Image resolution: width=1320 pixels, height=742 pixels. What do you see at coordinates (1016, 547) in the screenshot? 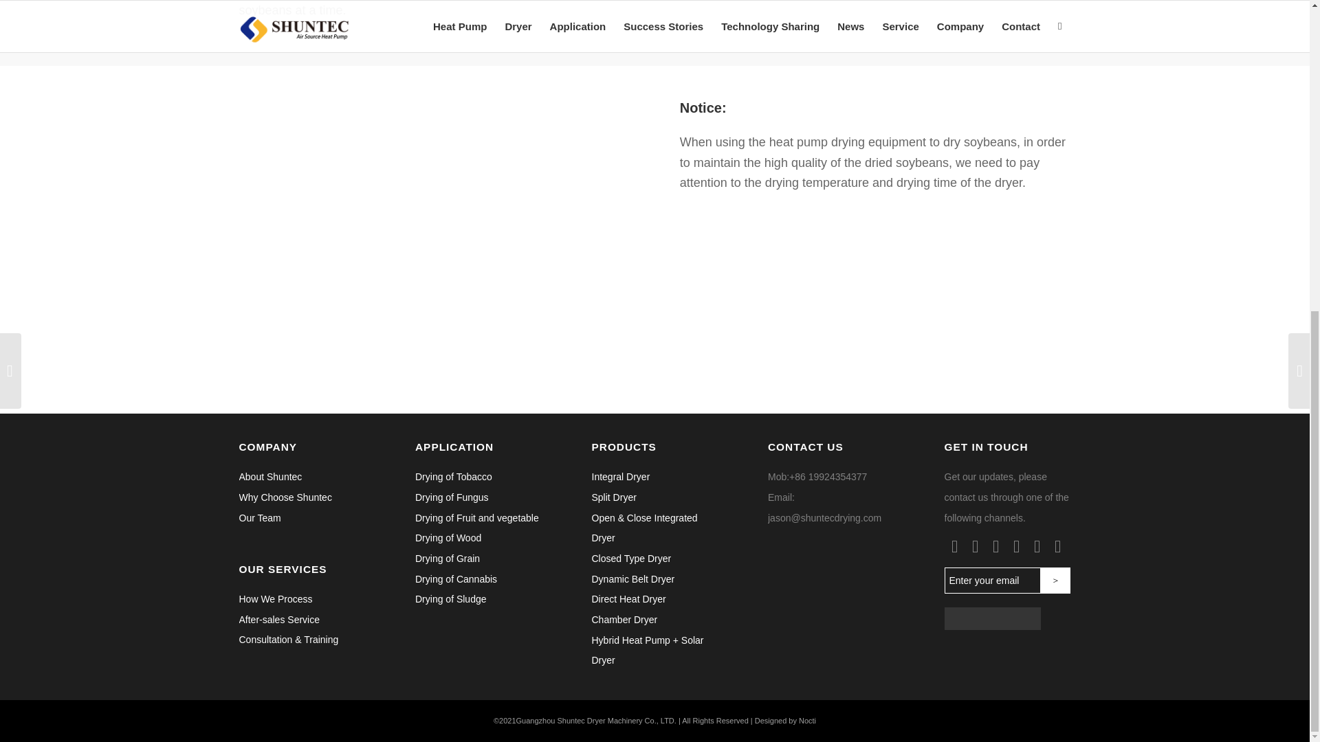
I see `Pinterest` at bounding box center [1016, 547].